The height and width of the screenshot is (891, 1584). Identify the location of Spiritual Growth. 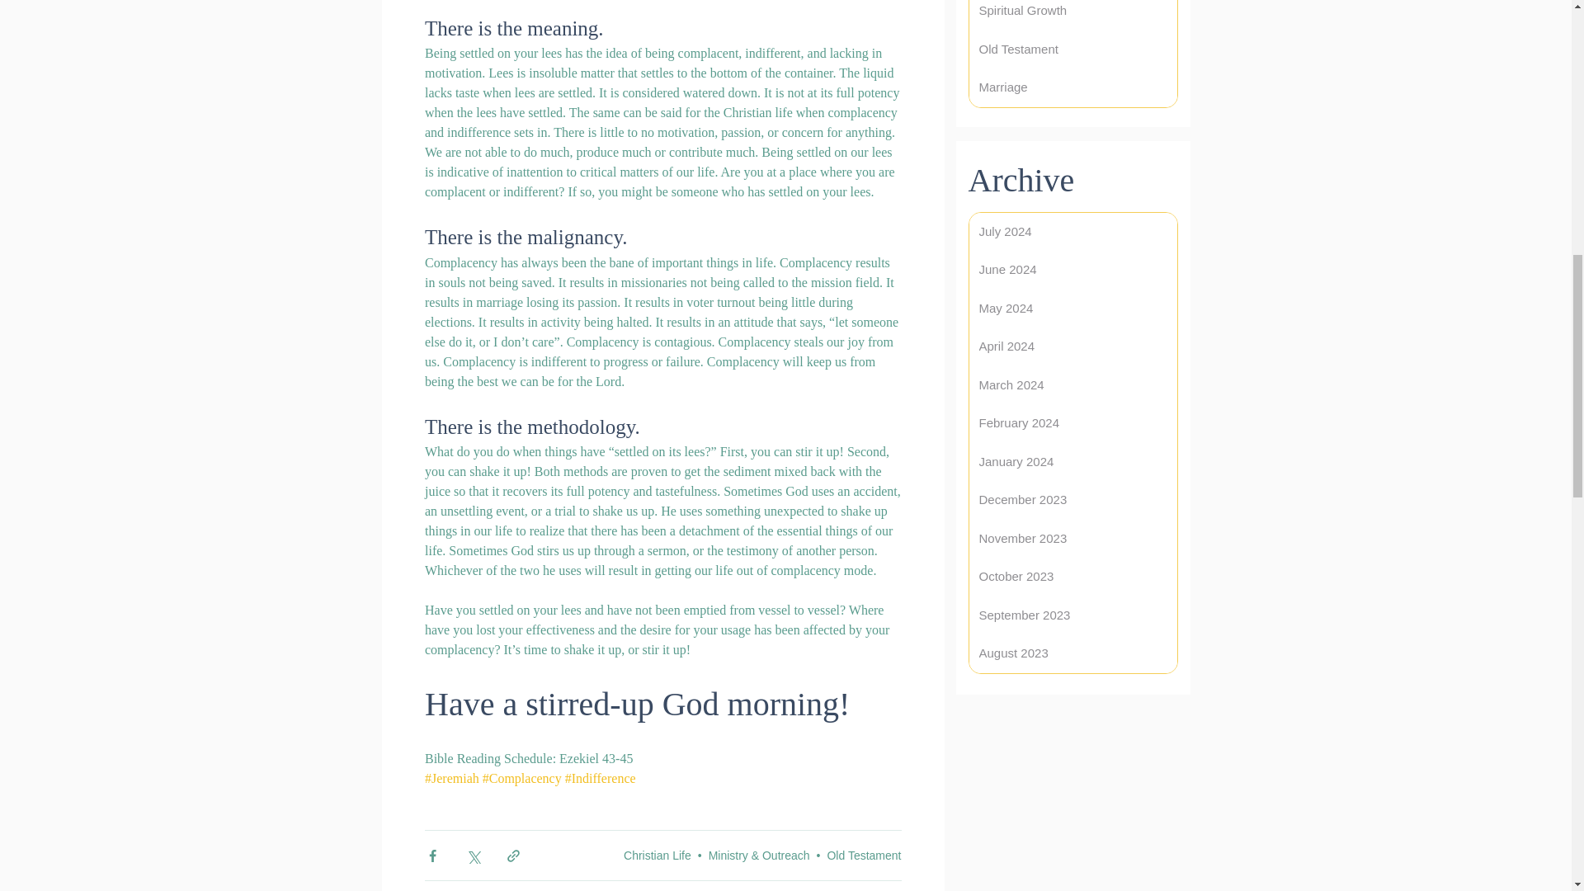
(1072, 15).